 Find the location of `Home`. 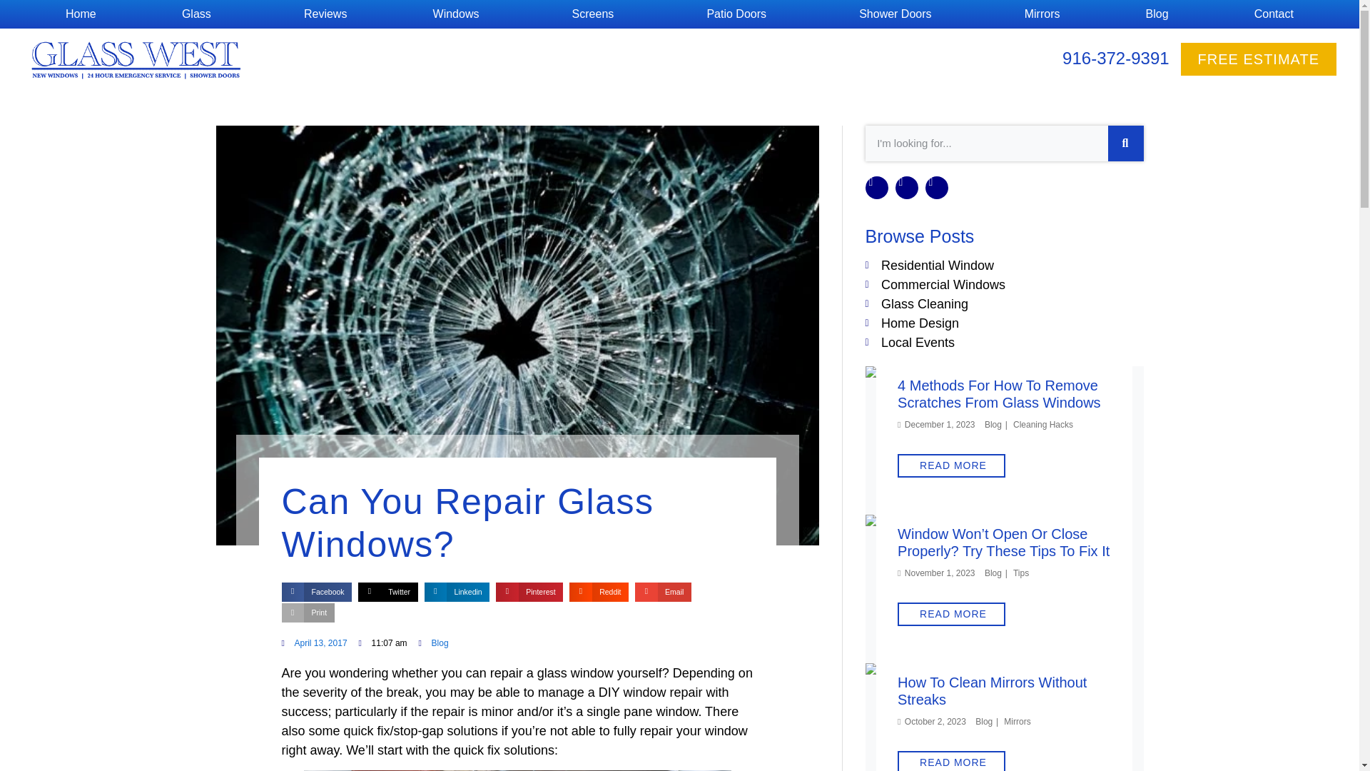

Home is located at coordinates (81, 14).